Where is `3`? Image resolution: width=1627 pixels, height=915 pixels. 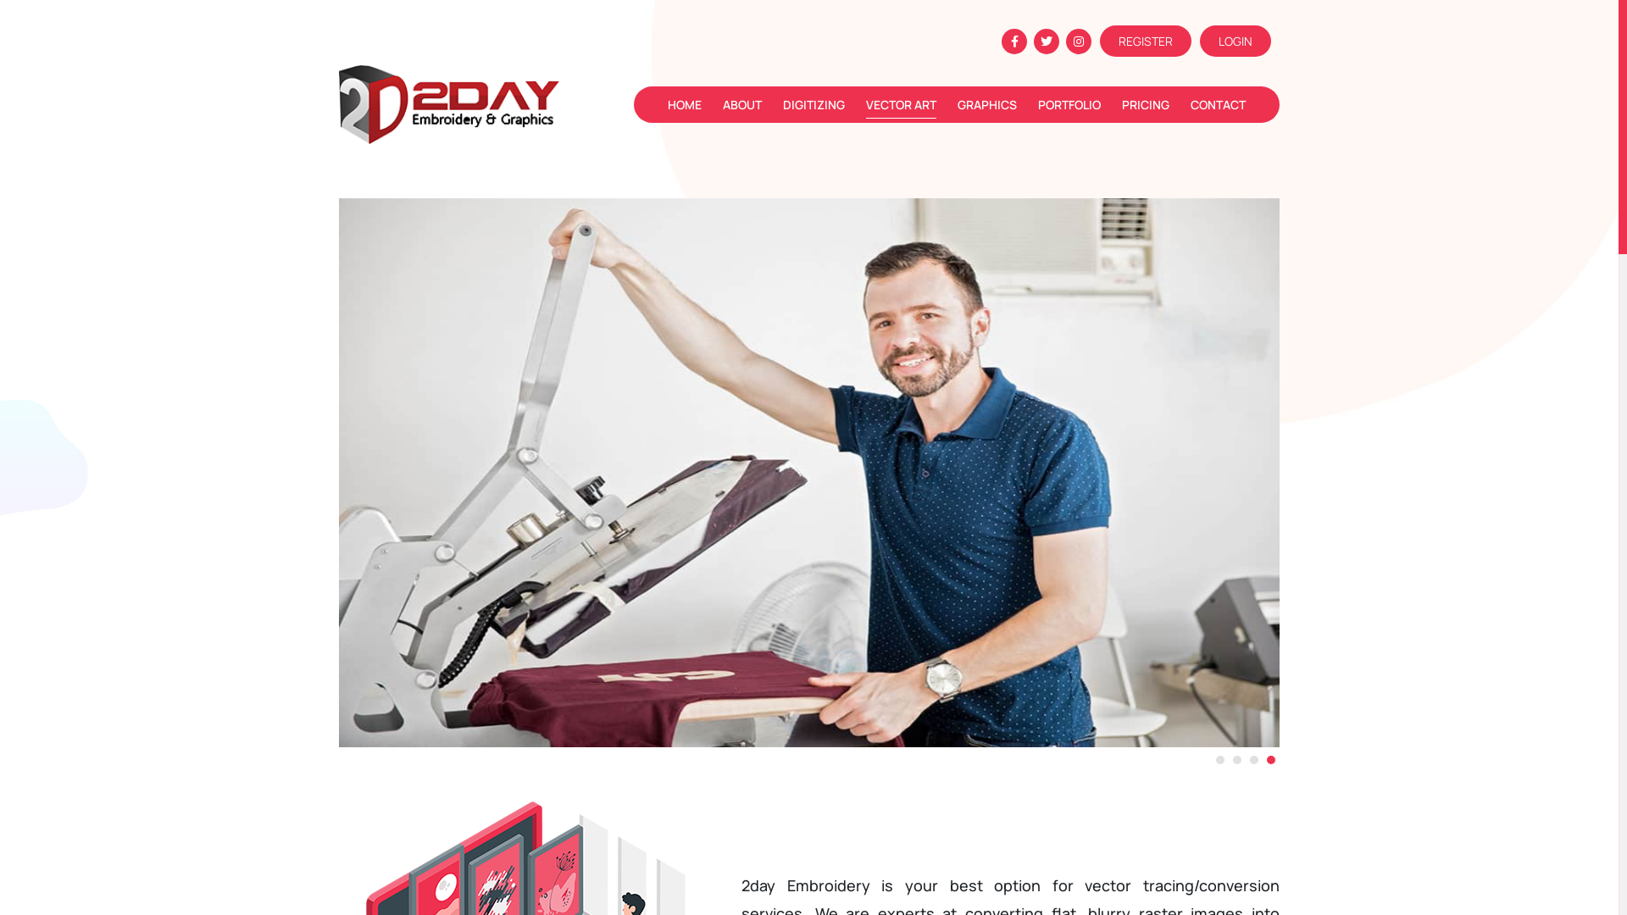
3 is located at coordinates (1254, 760).